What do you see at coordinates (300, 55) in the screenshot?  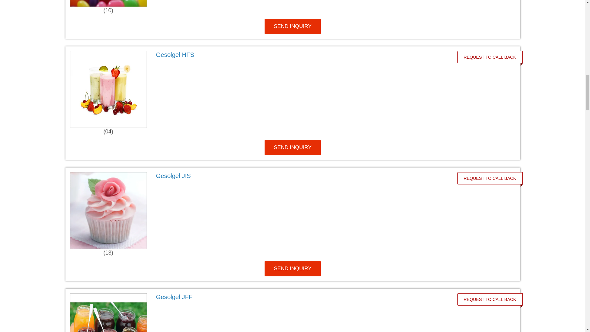 I see `Gesolgel HFS` at bounding box center [300, 55].